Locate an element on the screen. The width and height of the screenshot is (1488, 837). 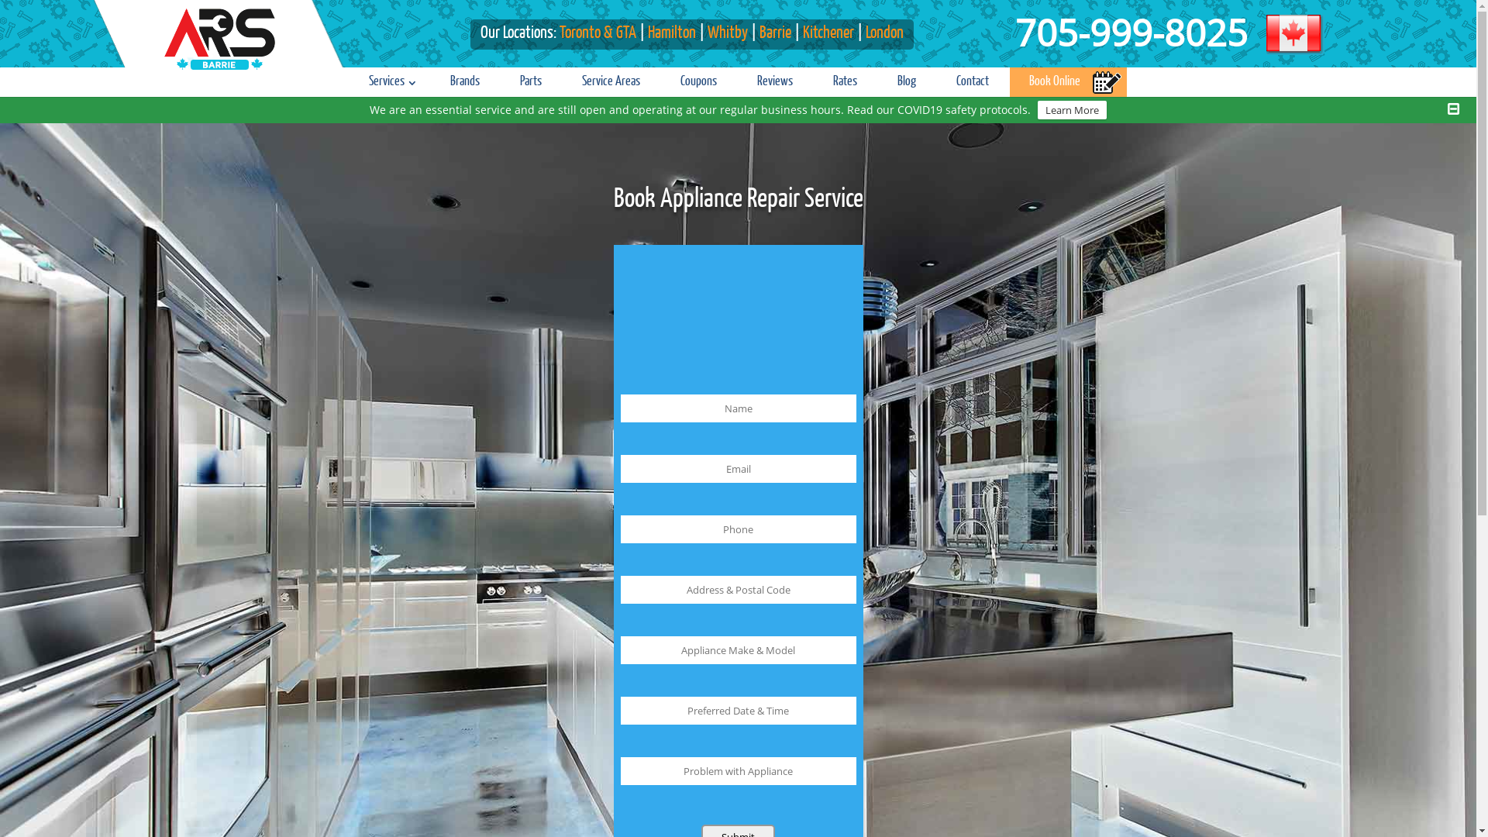
Contact is located at coordinates (973, 82).